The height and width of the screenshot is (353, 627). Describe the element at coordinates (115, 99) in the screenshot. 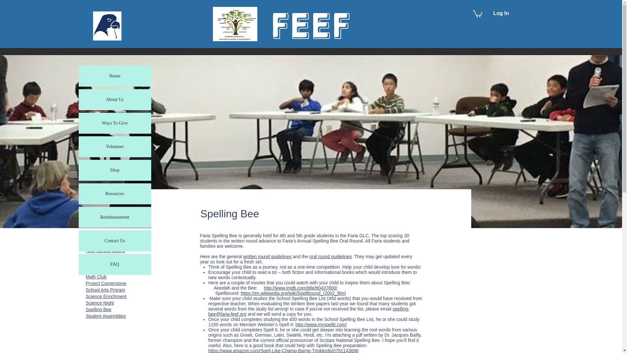

I see `About Us` at that location.